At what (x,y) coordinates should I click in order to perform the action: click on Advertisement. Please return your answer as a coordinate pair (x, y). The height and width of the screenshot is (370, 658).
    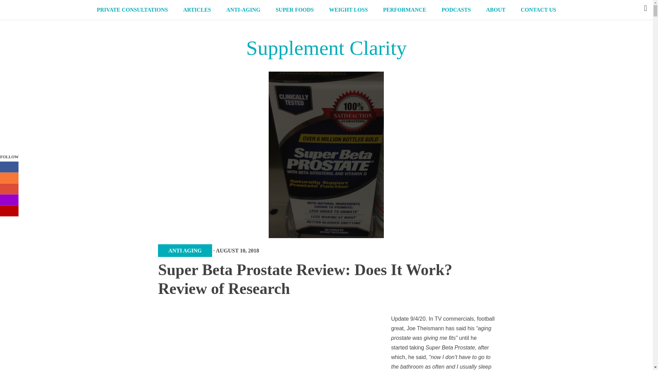
    Looking at the image, I should click on (332, 343).